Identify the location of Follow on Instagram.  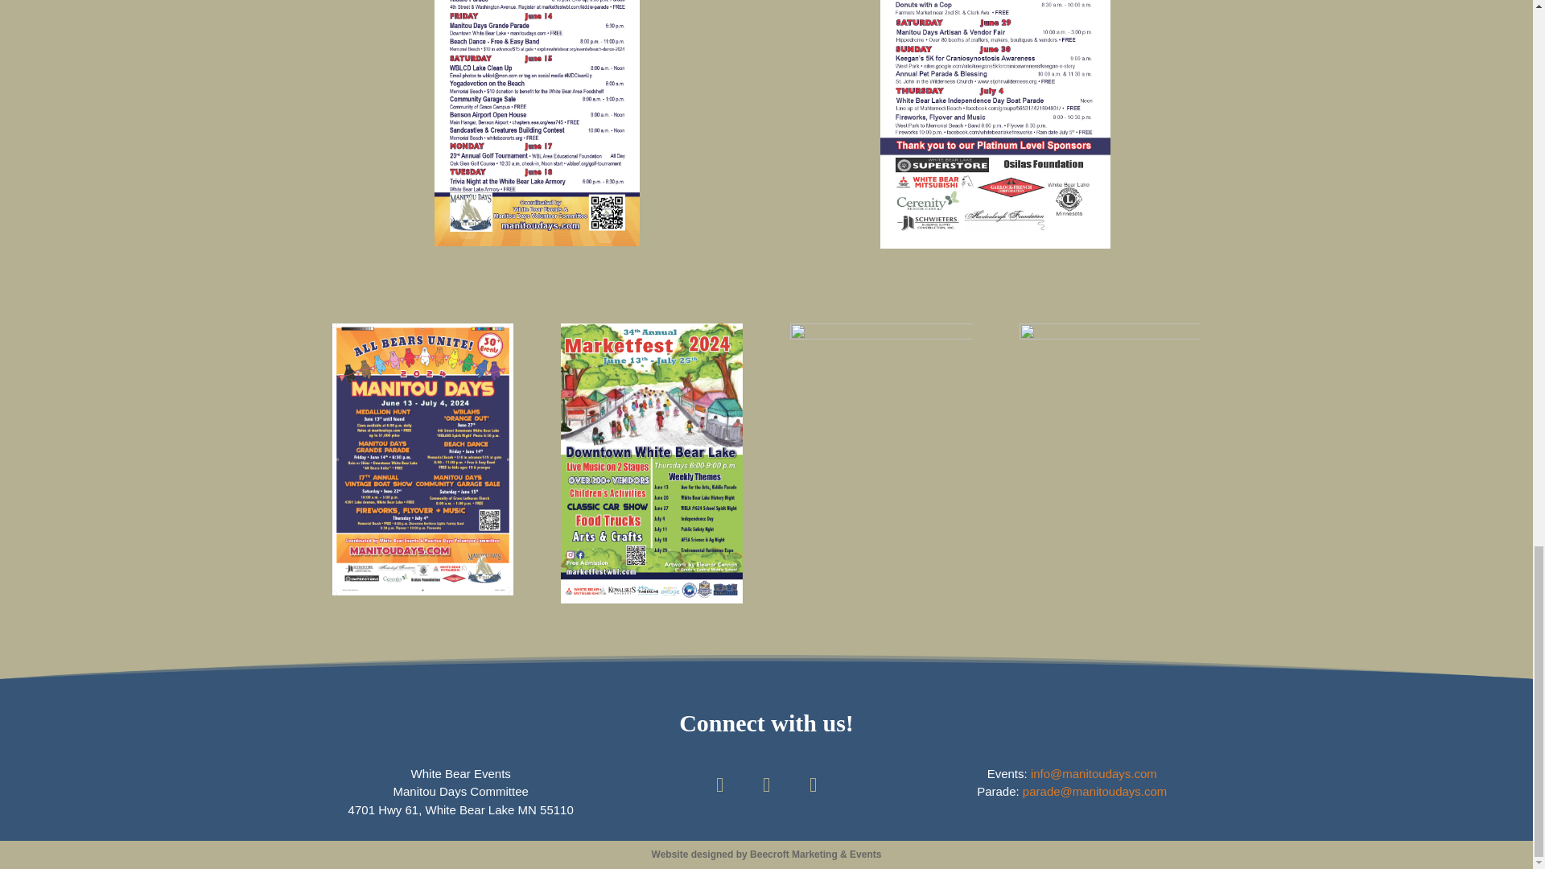
(812, 785).